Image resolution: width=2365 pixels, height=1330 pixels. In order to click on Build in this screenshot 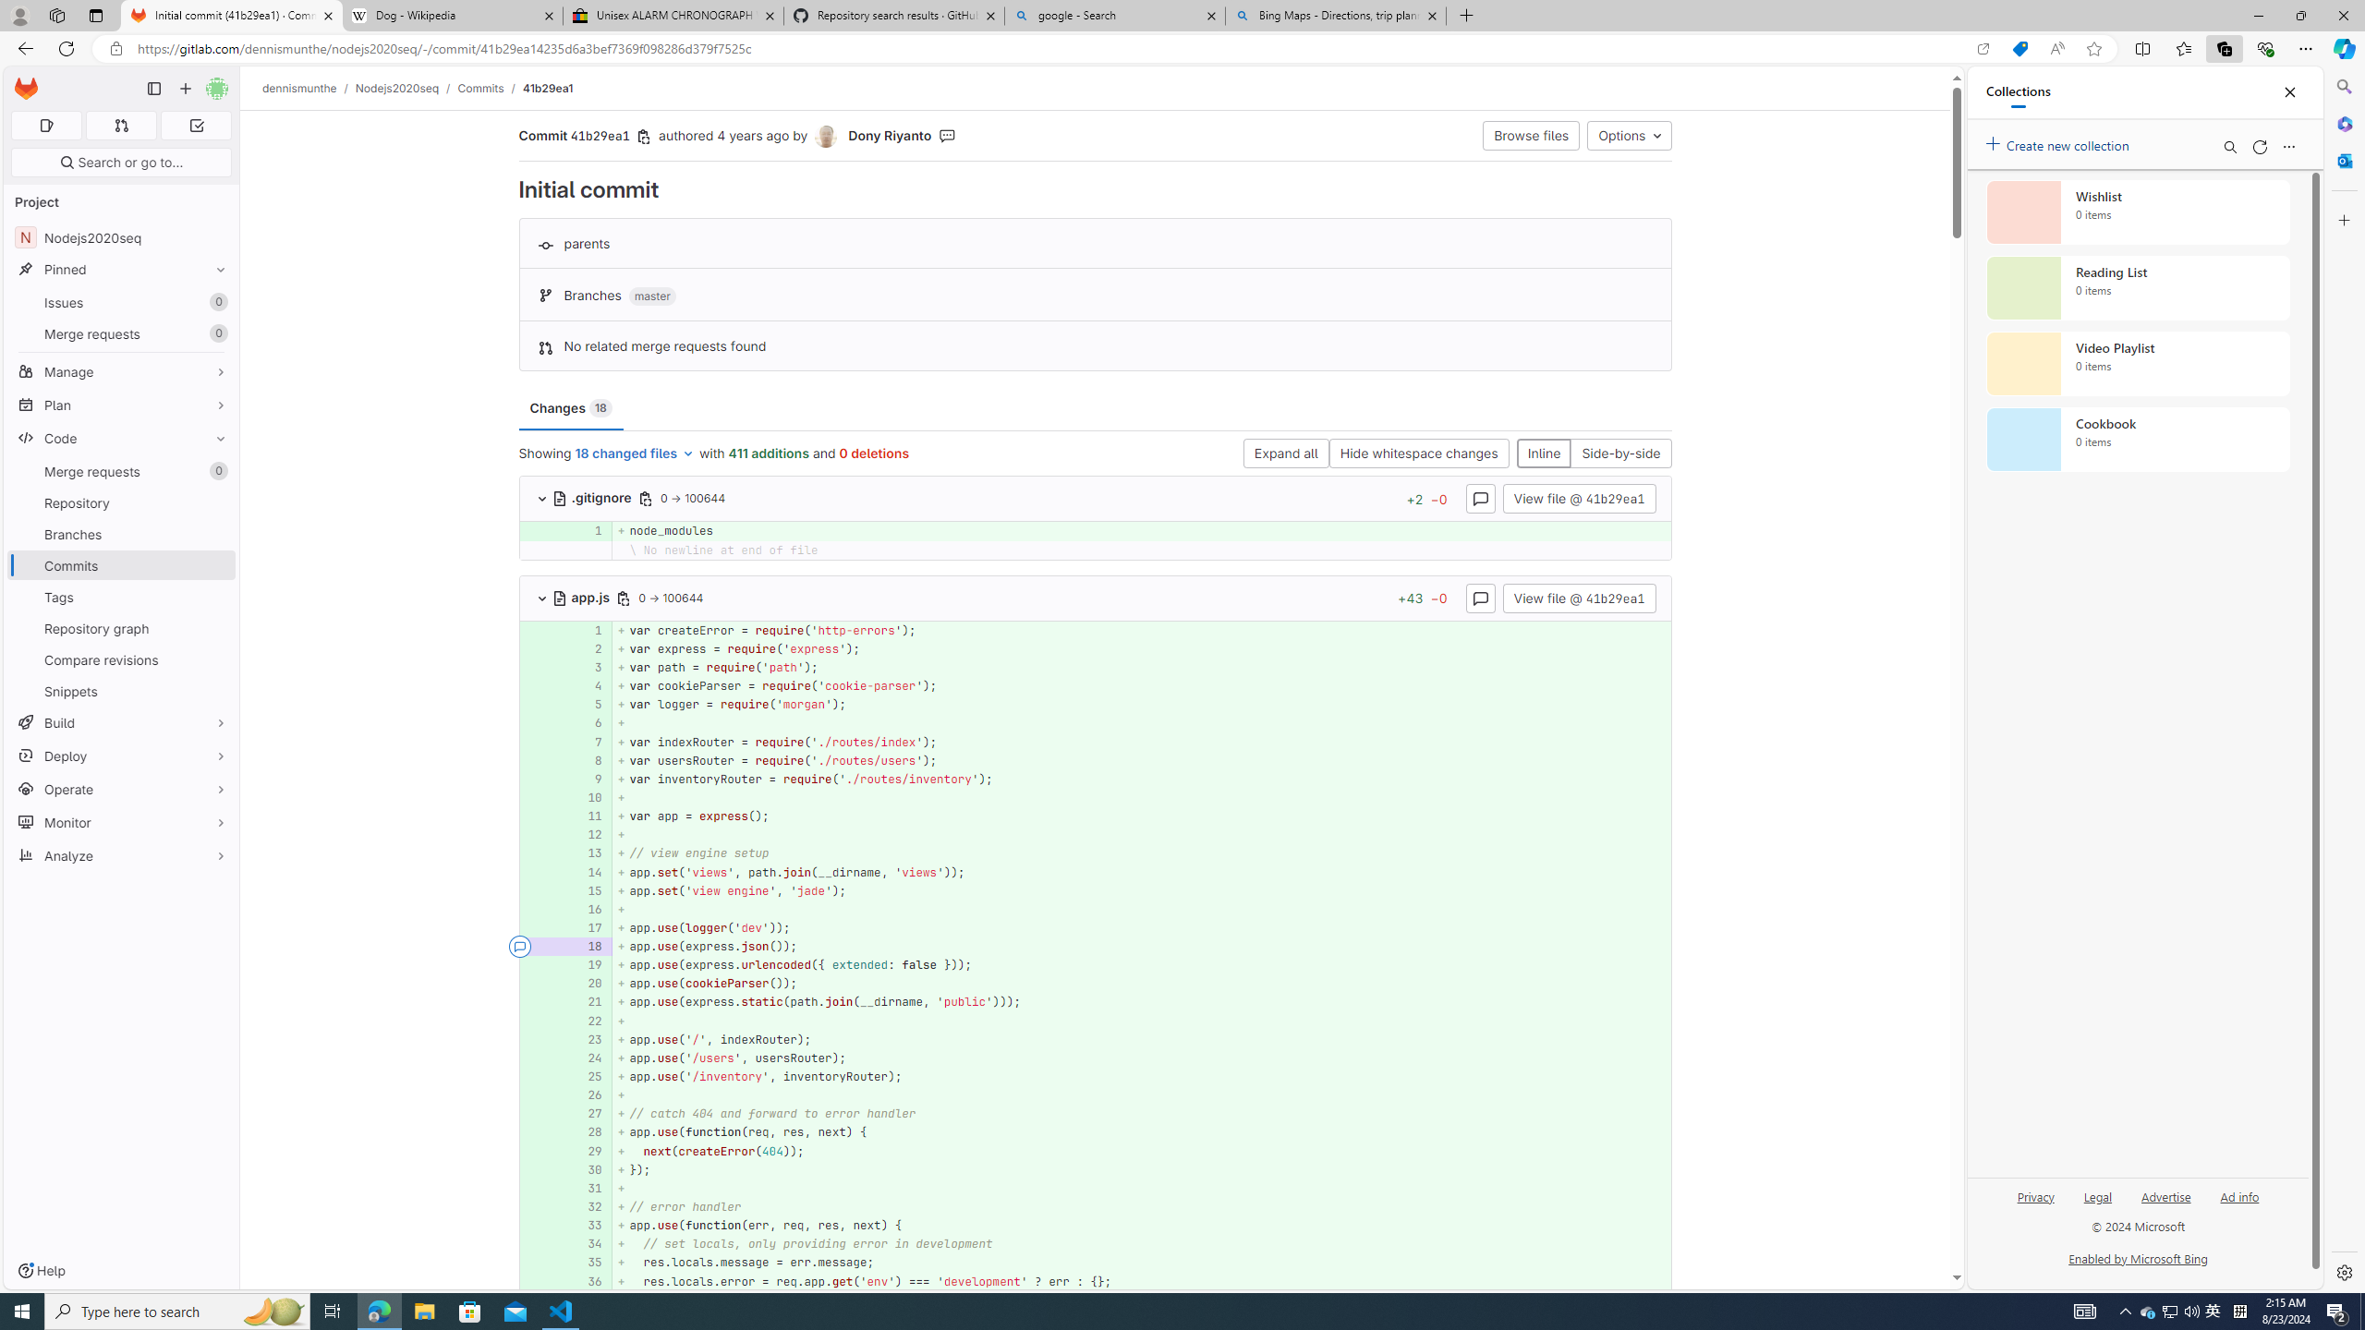, I will do `click(122, 722)`.